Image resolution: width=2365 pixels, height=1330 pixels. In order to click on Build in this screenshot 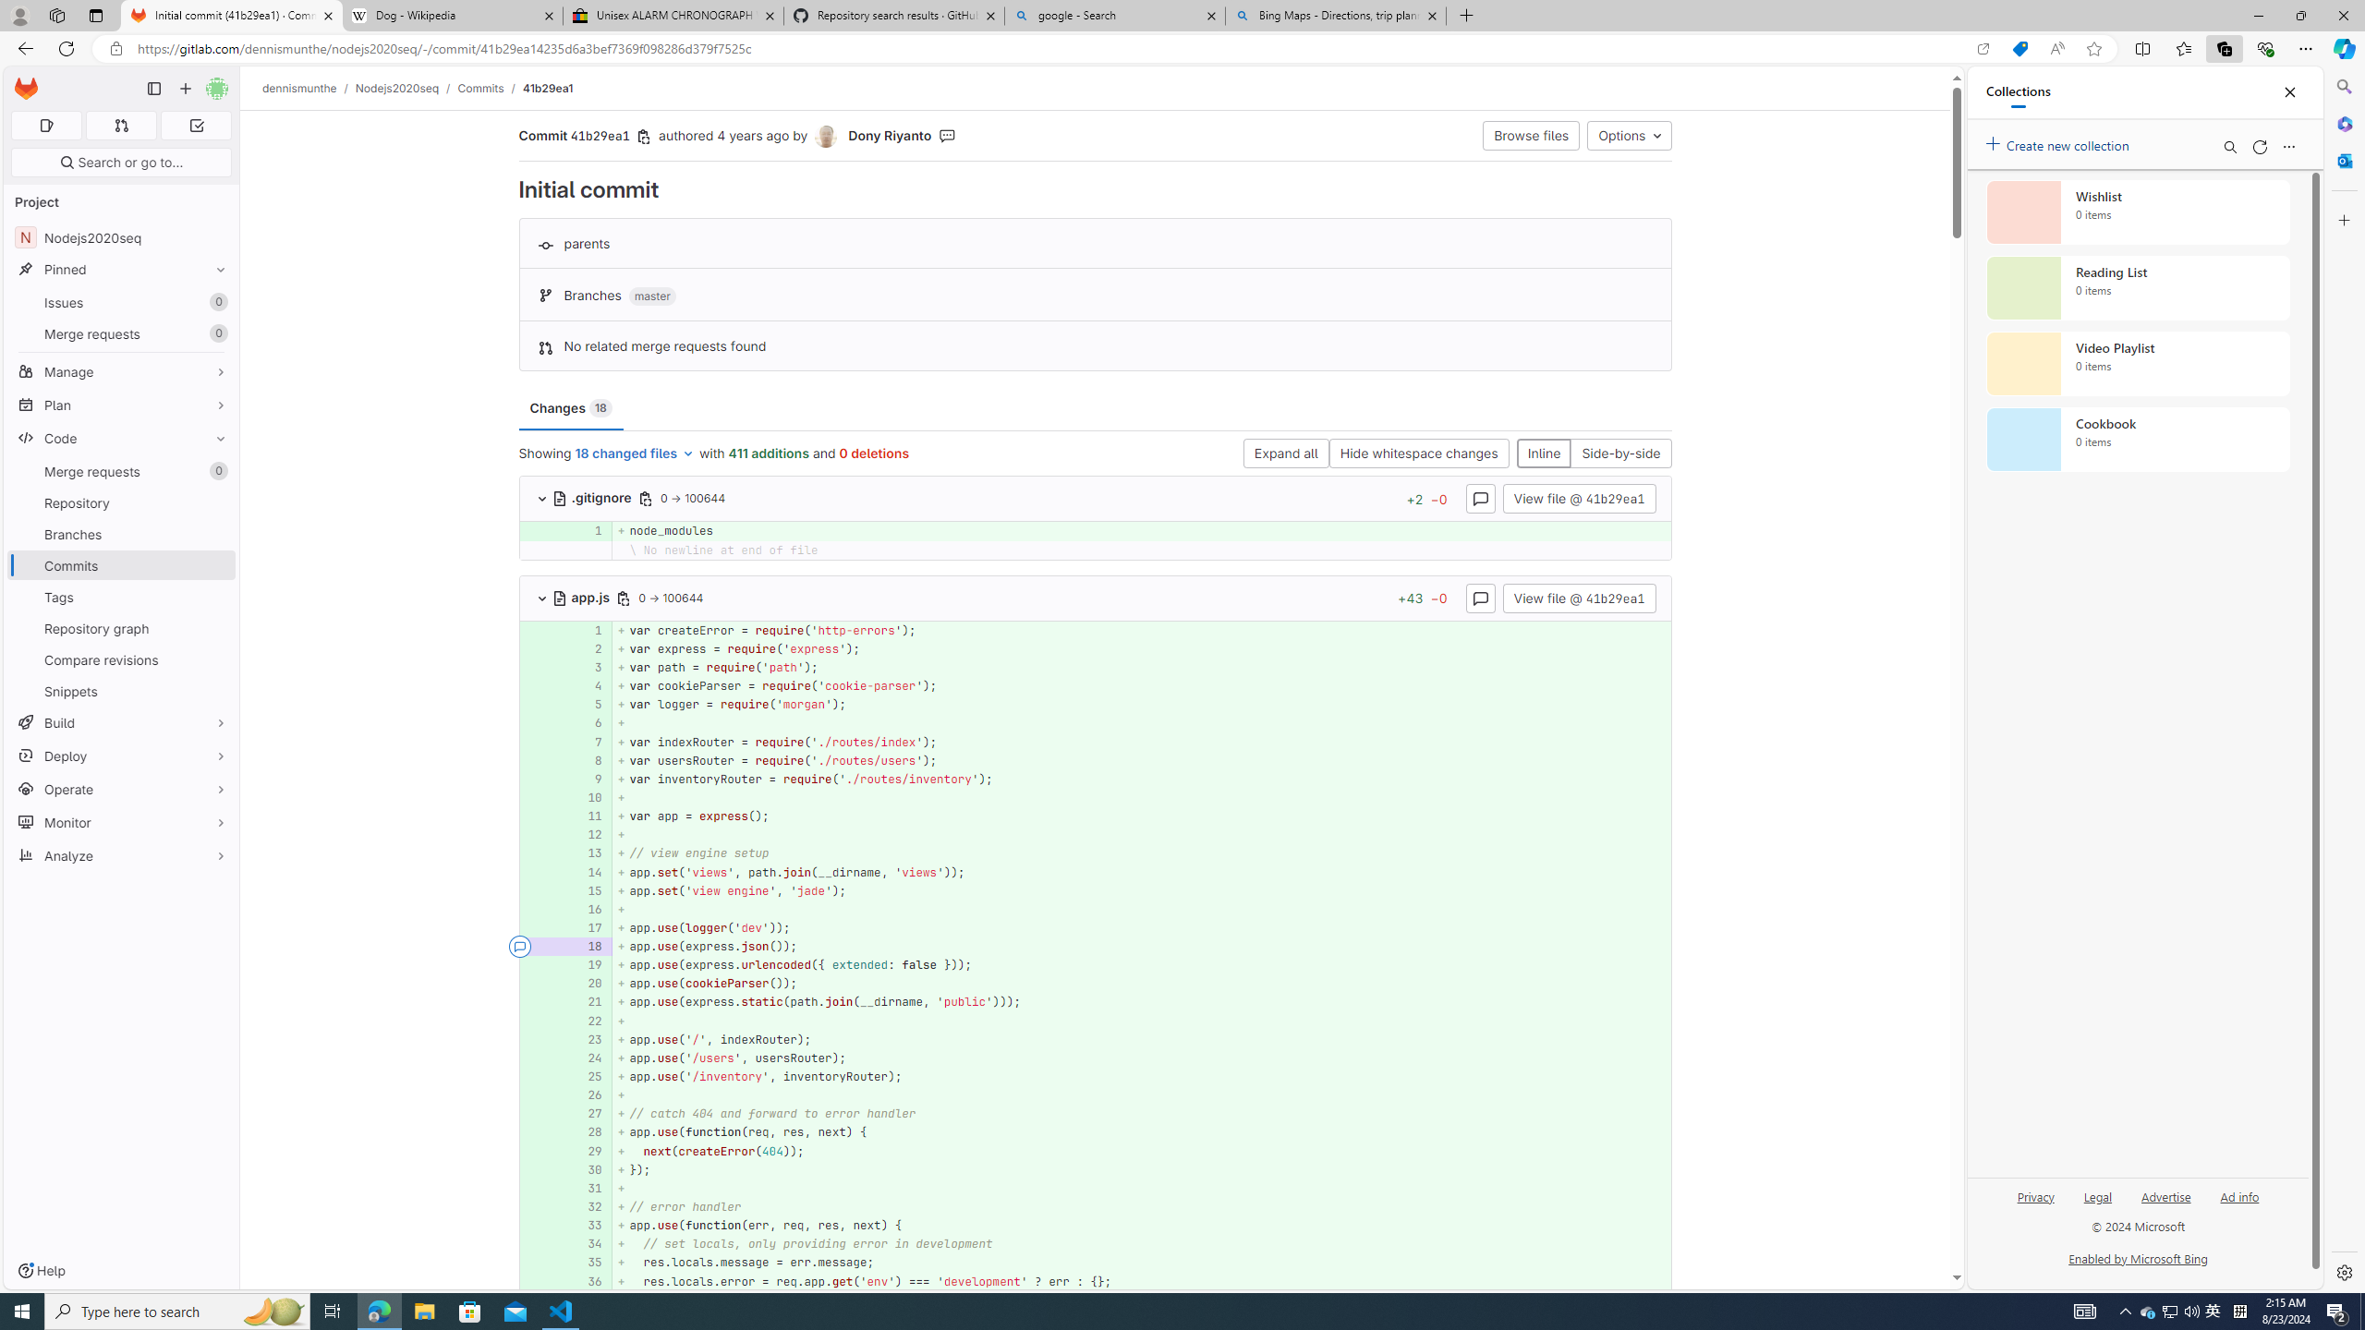, I will do `click(122, 722)`.